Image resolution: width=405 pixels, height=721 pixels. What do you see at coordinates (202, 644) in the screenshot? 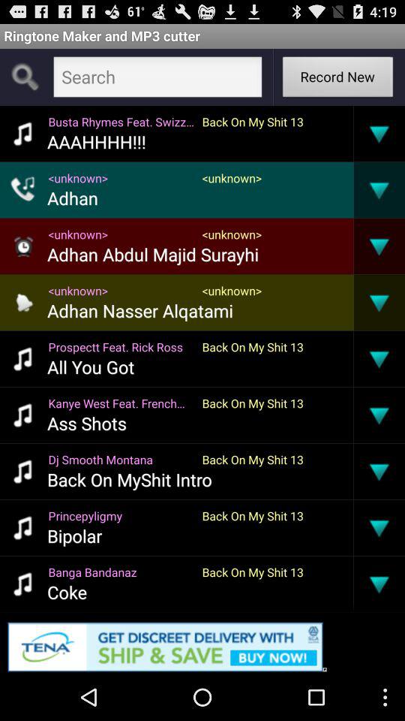
I see `view the advertisement` at bounding box center [202, 644].